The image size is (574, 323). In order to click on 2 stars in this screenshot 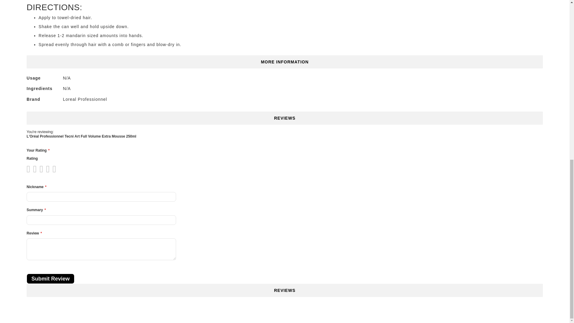, I will do `click(33, 169)`.